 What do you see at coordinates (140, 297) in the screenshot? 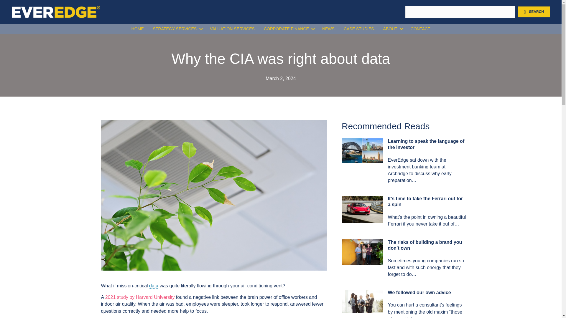
I see `2021 study by Harvard University` at bounding box center [140, 297].